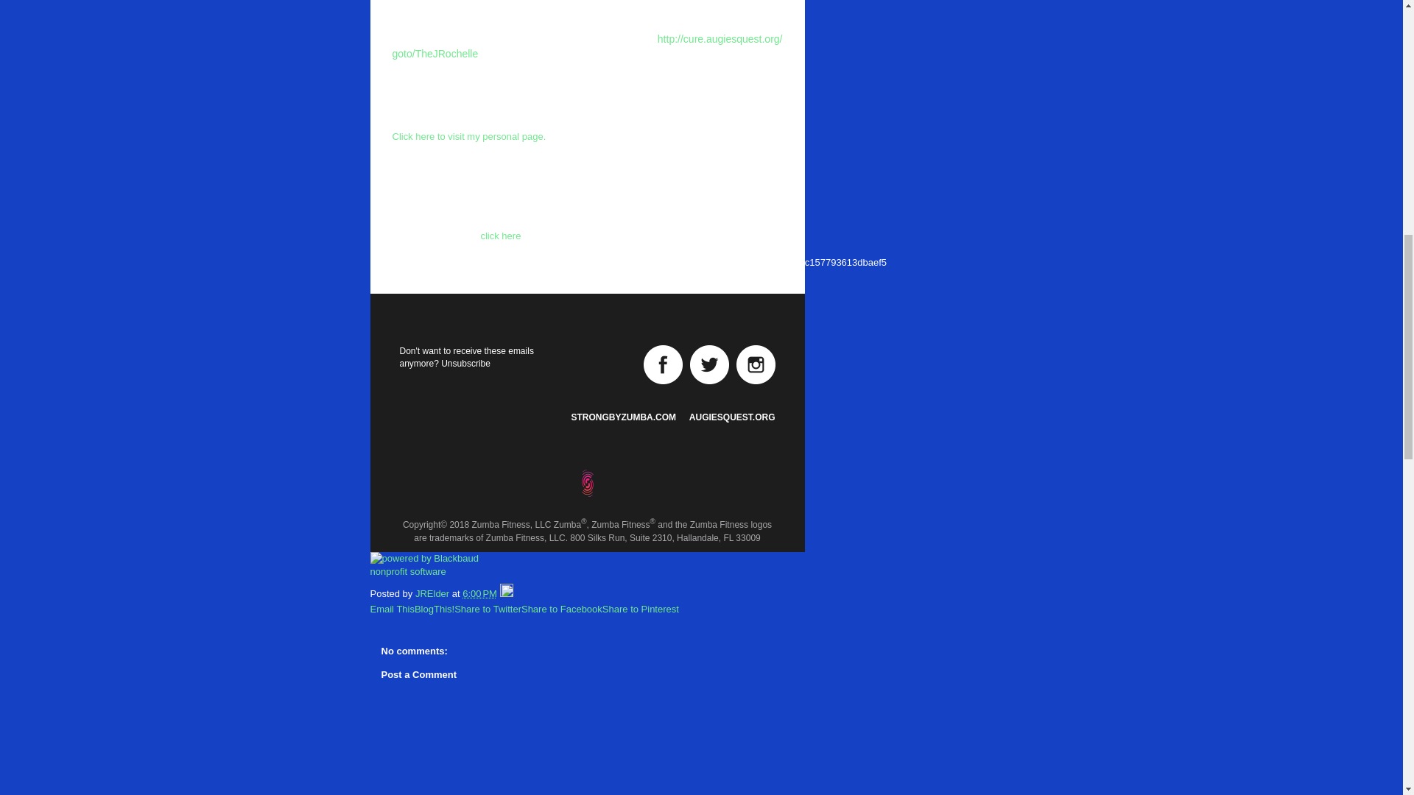 The width and height of the screenshot is (1414, 795). What do you see at coordinates (407, 571) in the screenshot?
I see `Nonprofit Fundraising Software` at bounding box center [407, 571].